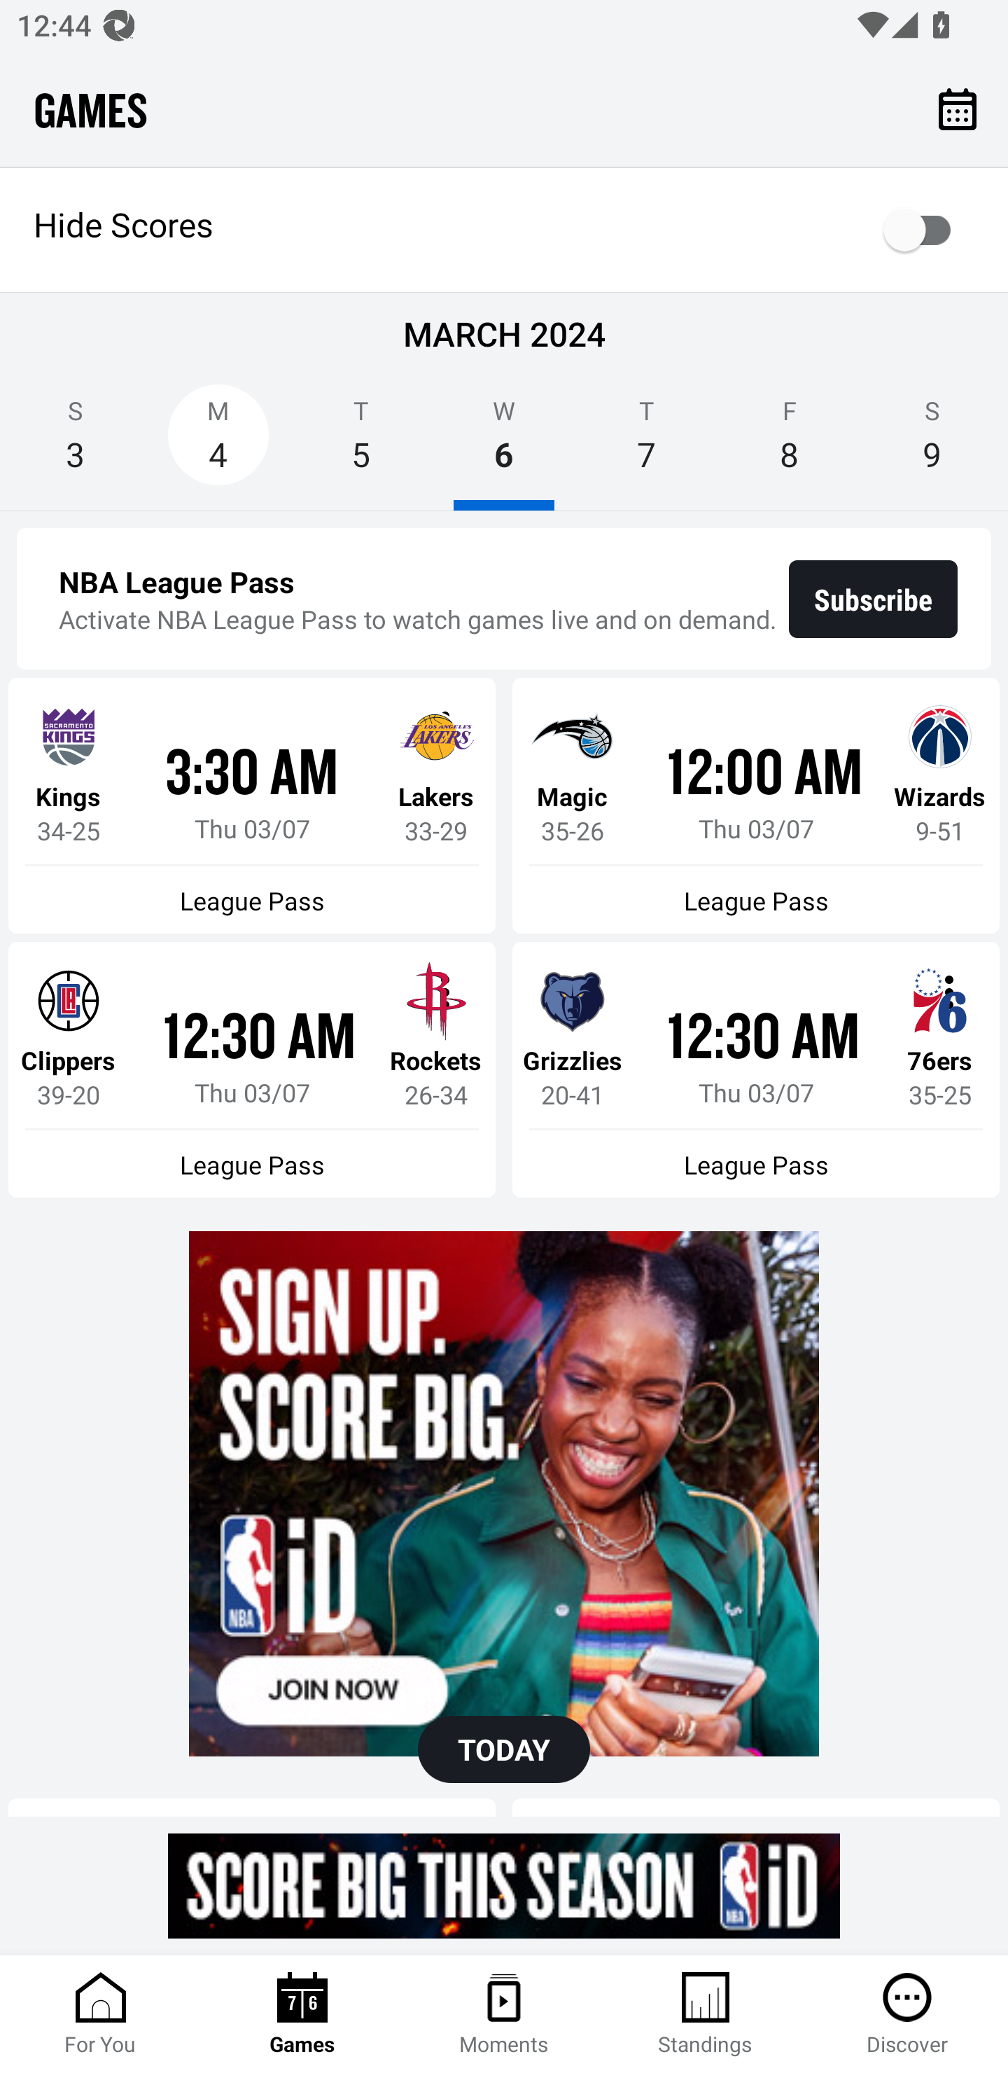 The width and height of the screenshot is (1008, 2073). What do you see at coordinates (932, 443) in the screenshot?
I see `S 9` at bounding box center [932, 443].